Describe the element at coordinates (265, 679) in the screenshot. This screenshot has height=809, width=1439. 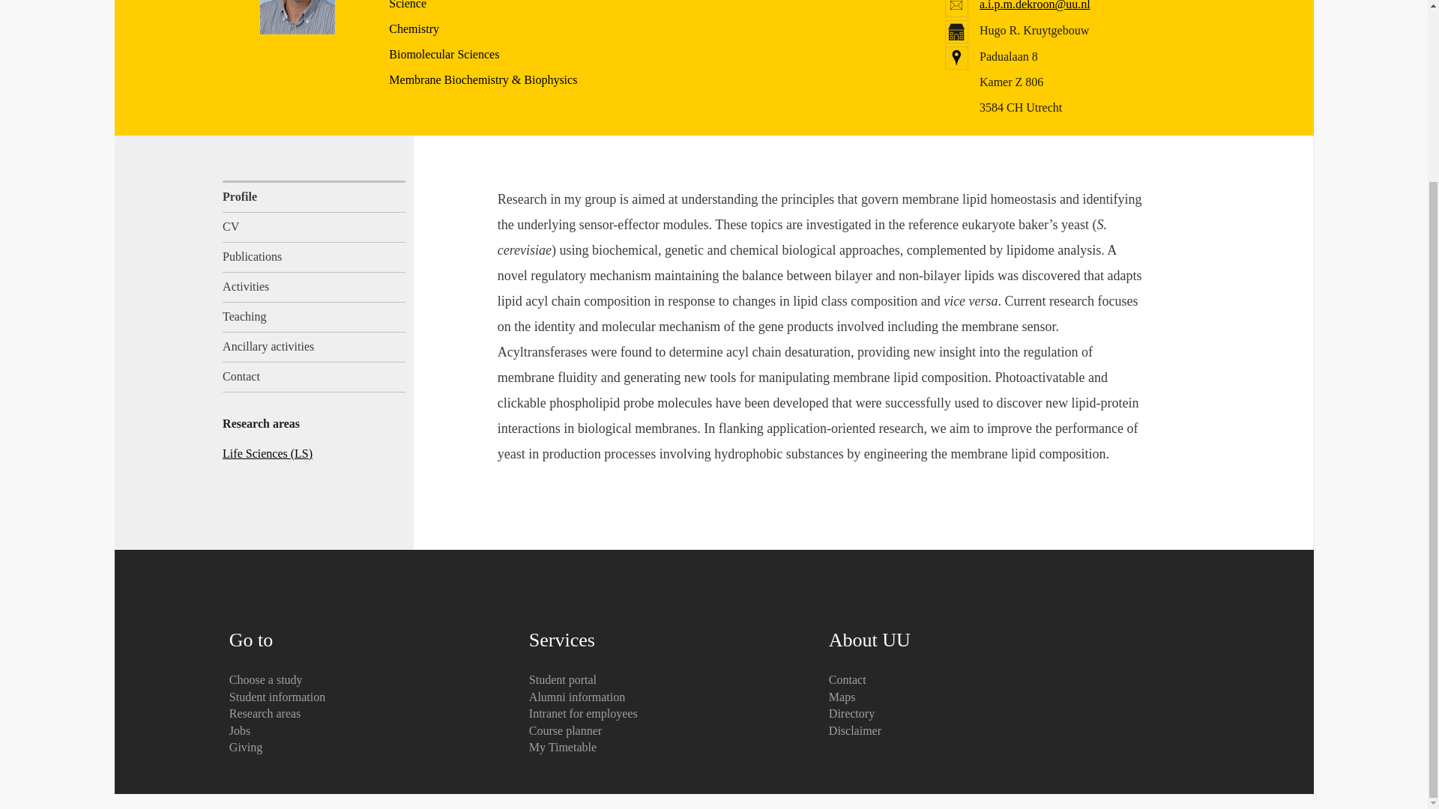
I see `Choose a study` at that location.